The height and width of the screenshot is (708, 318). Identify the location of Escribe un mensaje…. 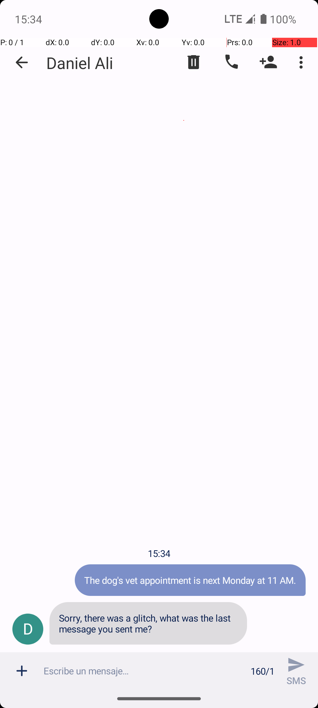
(144, 671).